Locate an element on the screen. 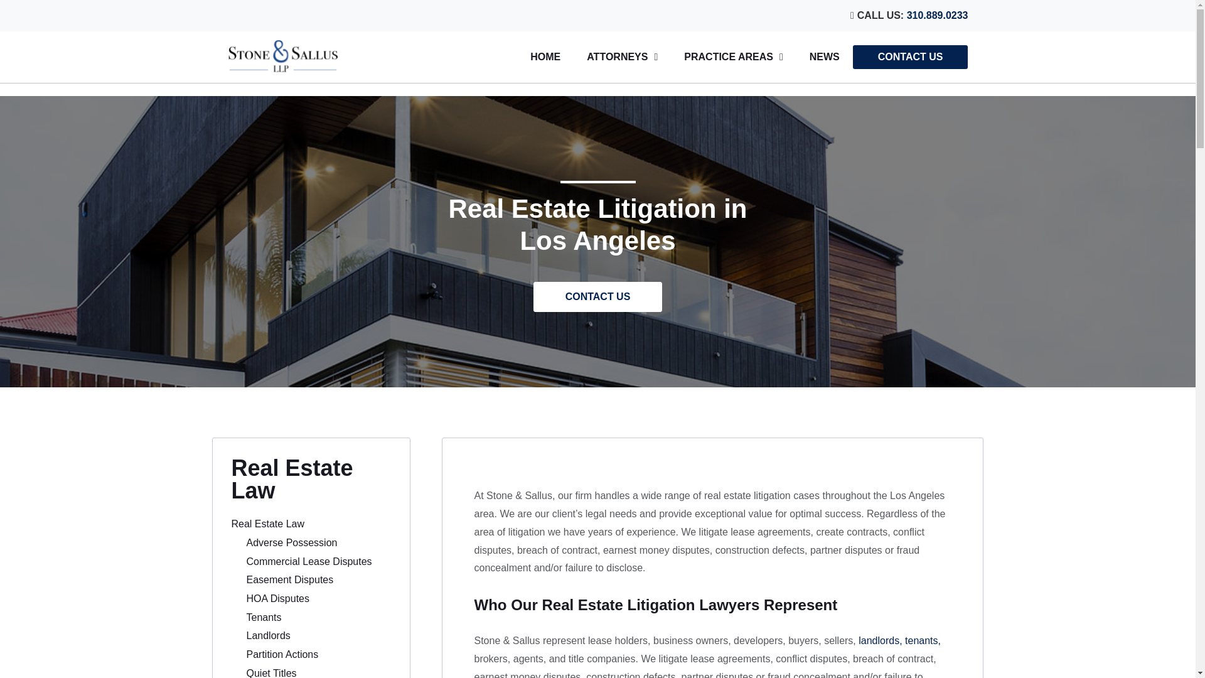  ATTORNEYS is located at coordinates (622, 57).